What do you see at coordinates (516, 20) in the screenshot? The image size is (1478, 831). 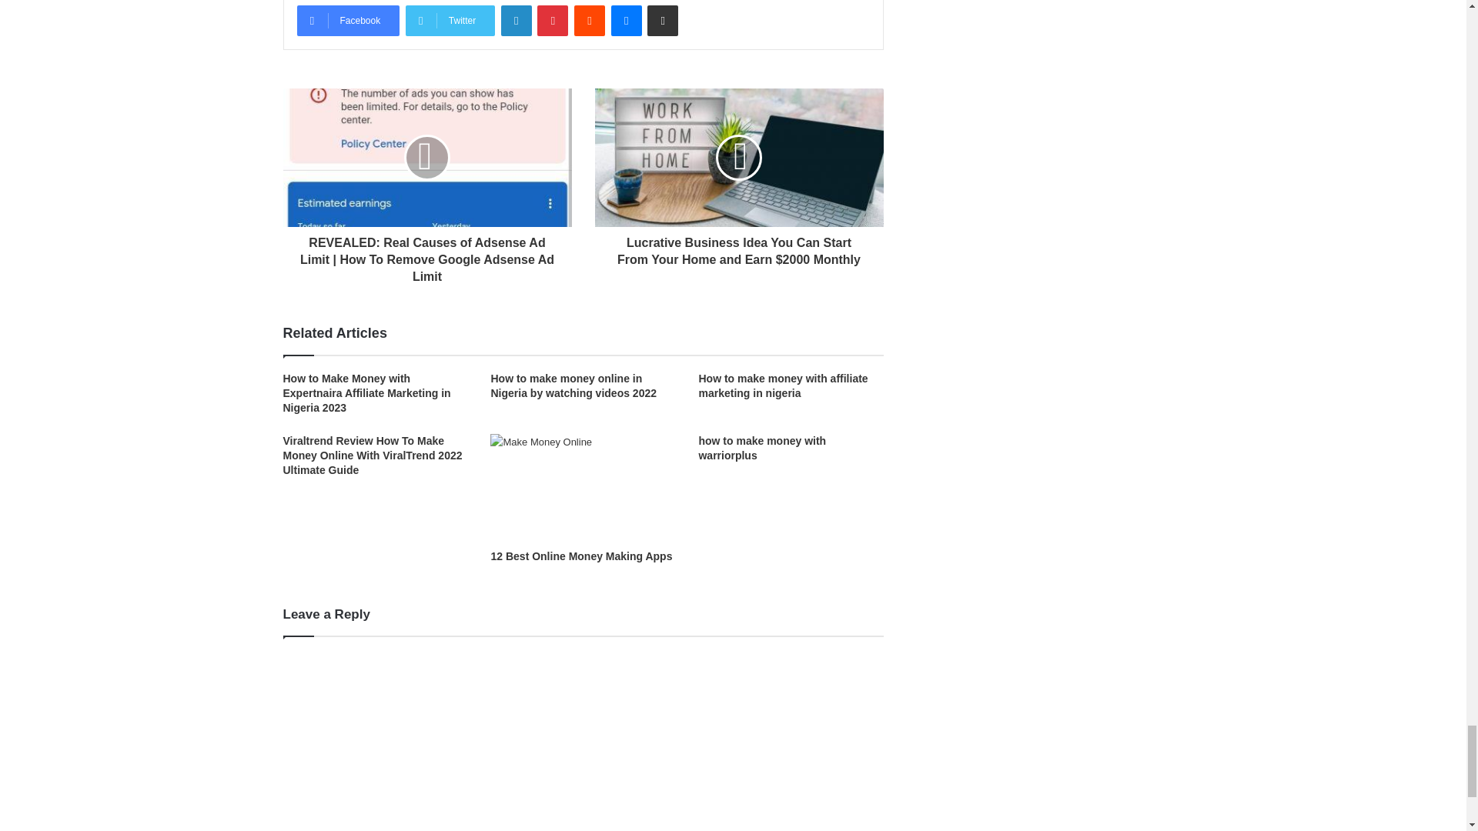 I see `LinkedIn` at bounding box center [516, 20].